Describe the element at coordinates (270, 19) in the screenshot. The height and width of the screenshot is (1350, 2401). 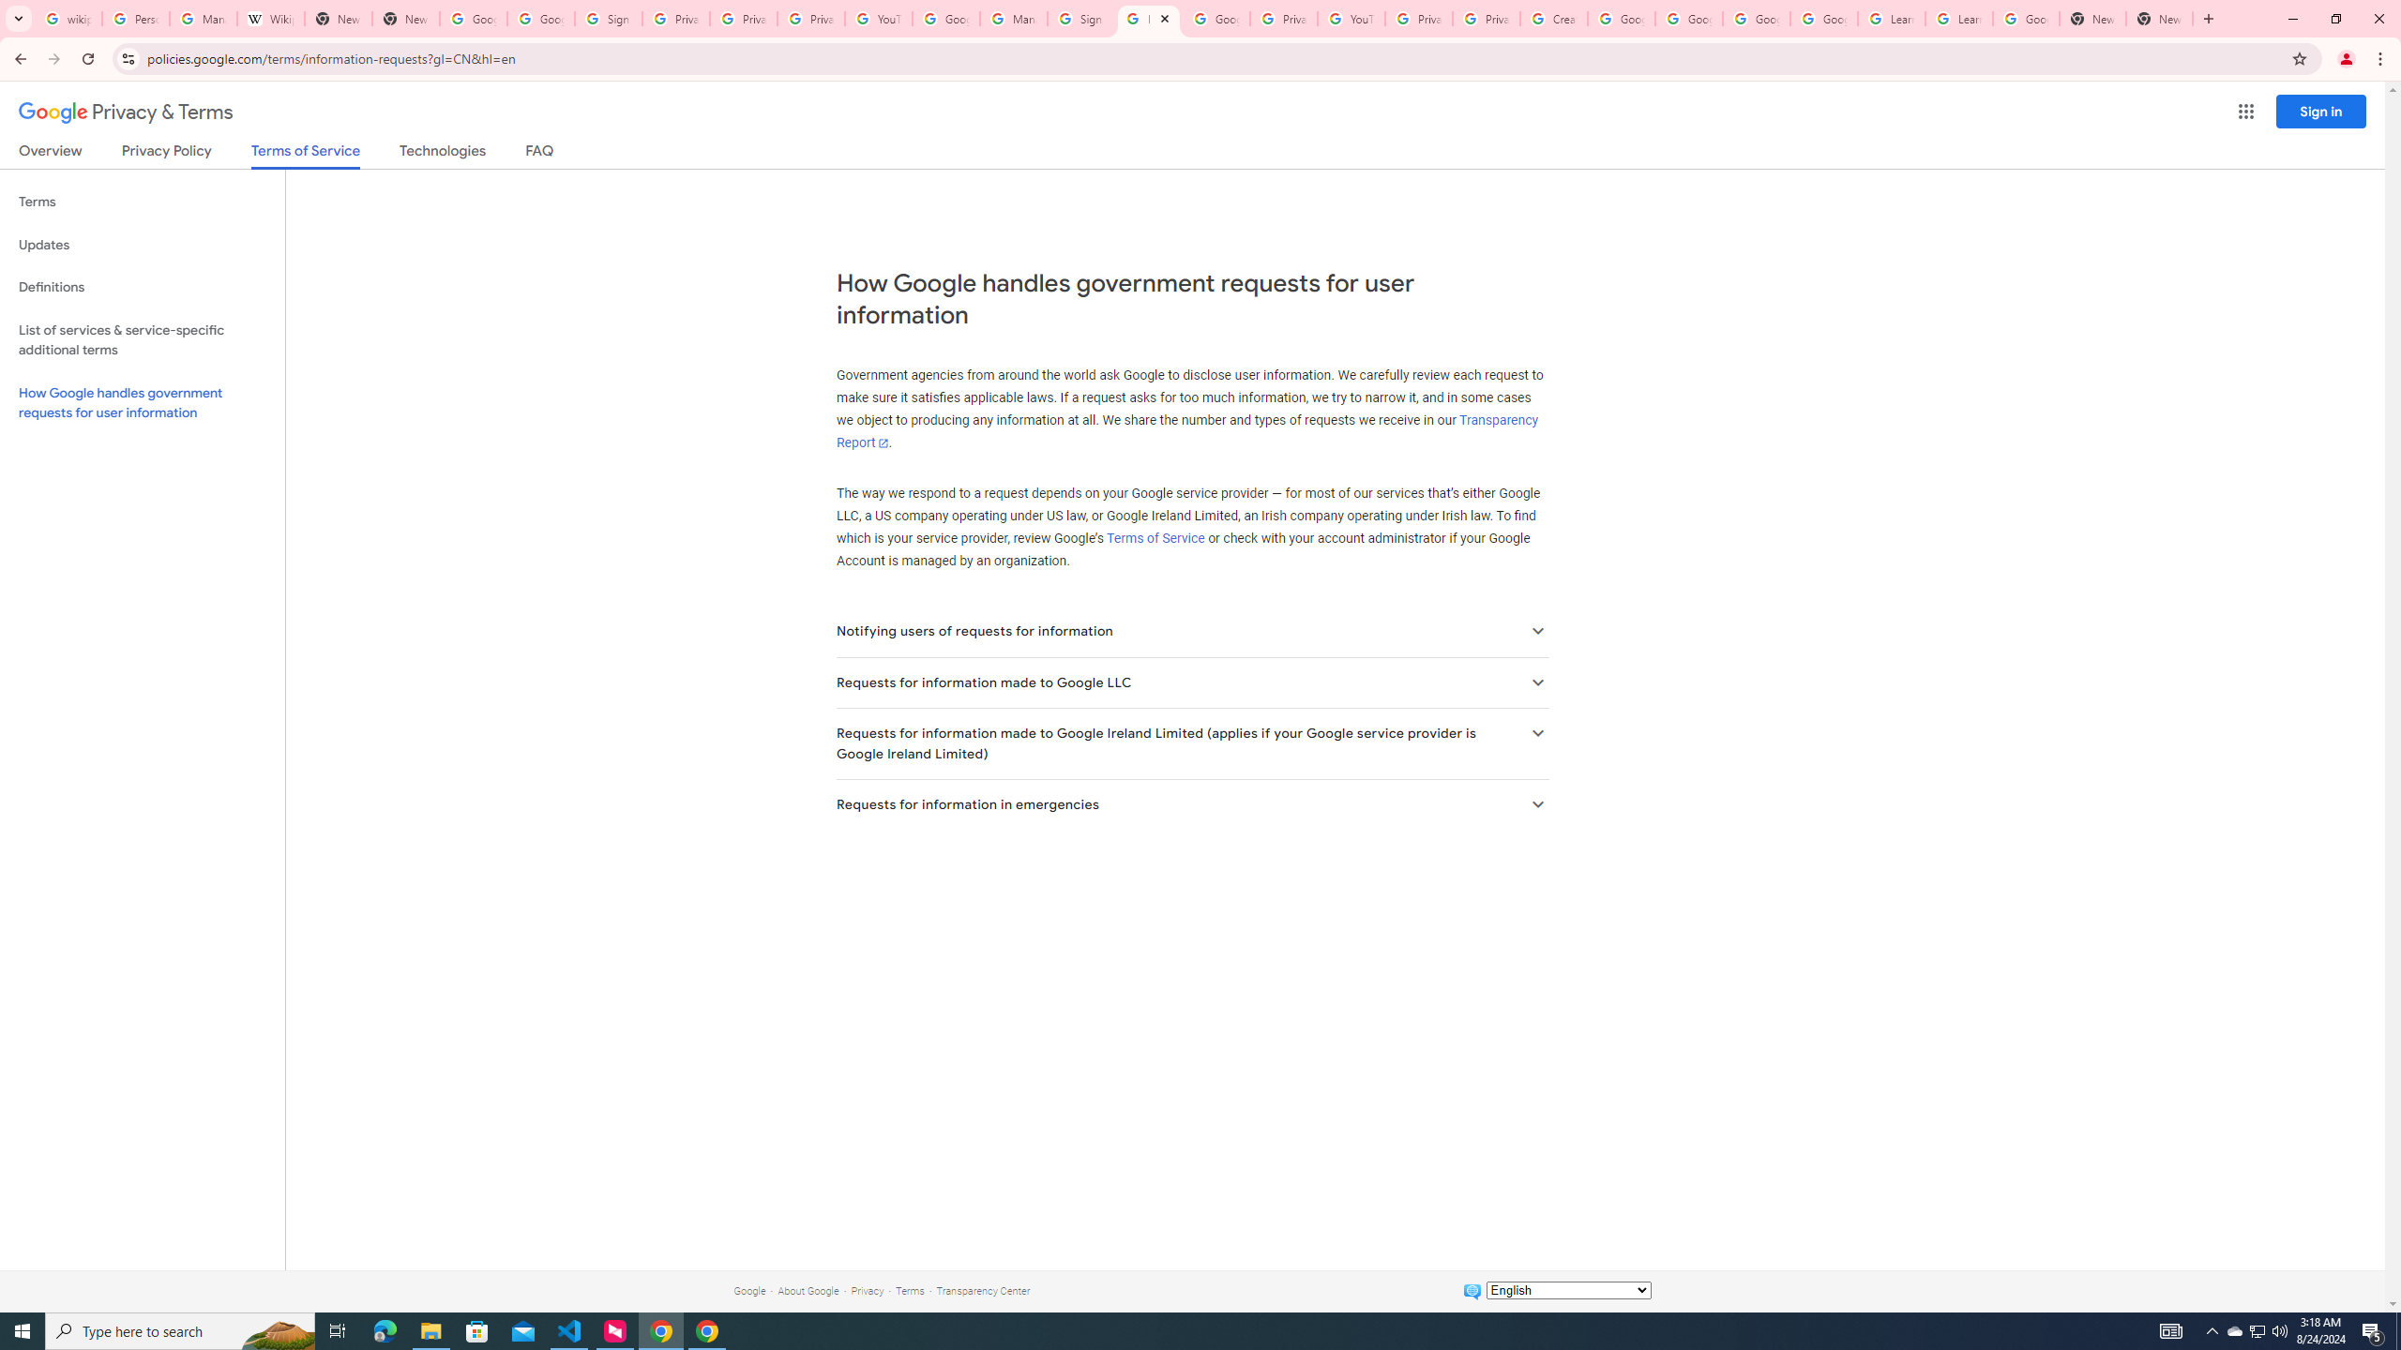
I see `Wikipedia:Edit requests - Wikipedia` at that location.